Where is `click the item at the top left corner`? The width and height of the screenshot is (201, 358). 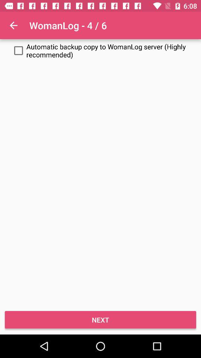 click the item at the top left corner is located at coordinates (13, 25).